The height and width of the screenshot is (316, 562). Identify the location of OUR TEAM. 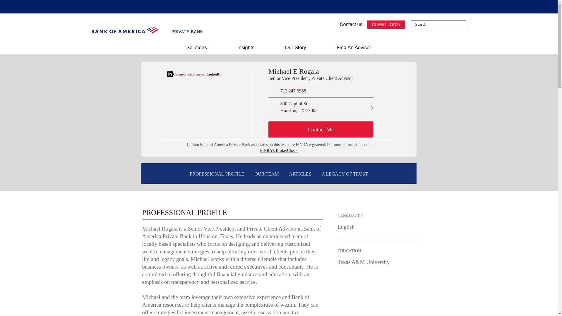
(267, 174).